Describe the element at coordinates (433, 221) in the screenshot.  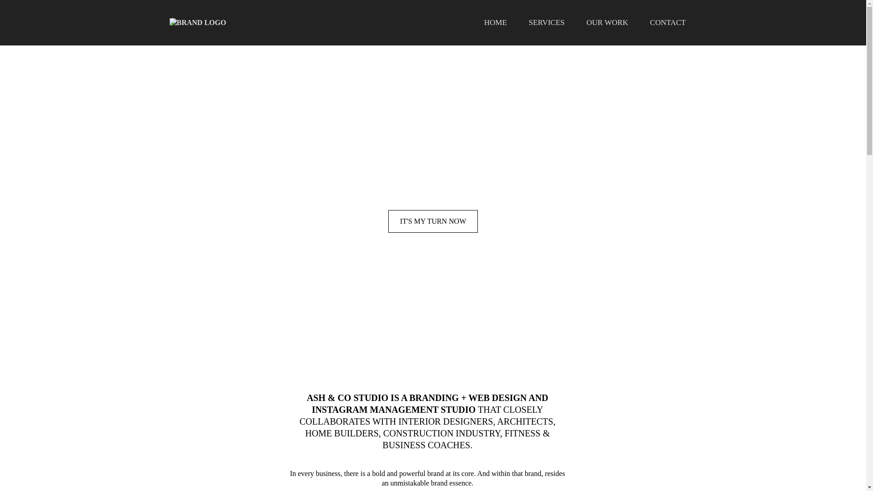
I see `IT'S MY TURN NOW` at that location.